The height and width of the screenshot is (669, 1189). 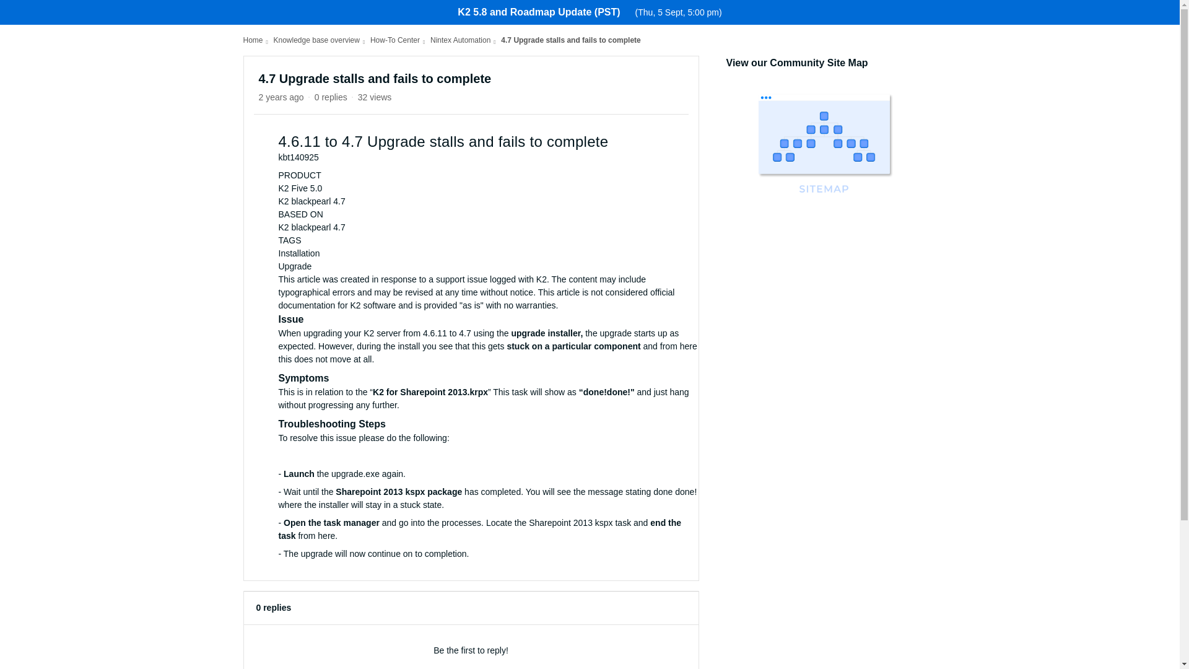 What do you see at coordinates (460, 40) in the screenshot?
I see `Nintex Automation` at bounding box center [460, 40].